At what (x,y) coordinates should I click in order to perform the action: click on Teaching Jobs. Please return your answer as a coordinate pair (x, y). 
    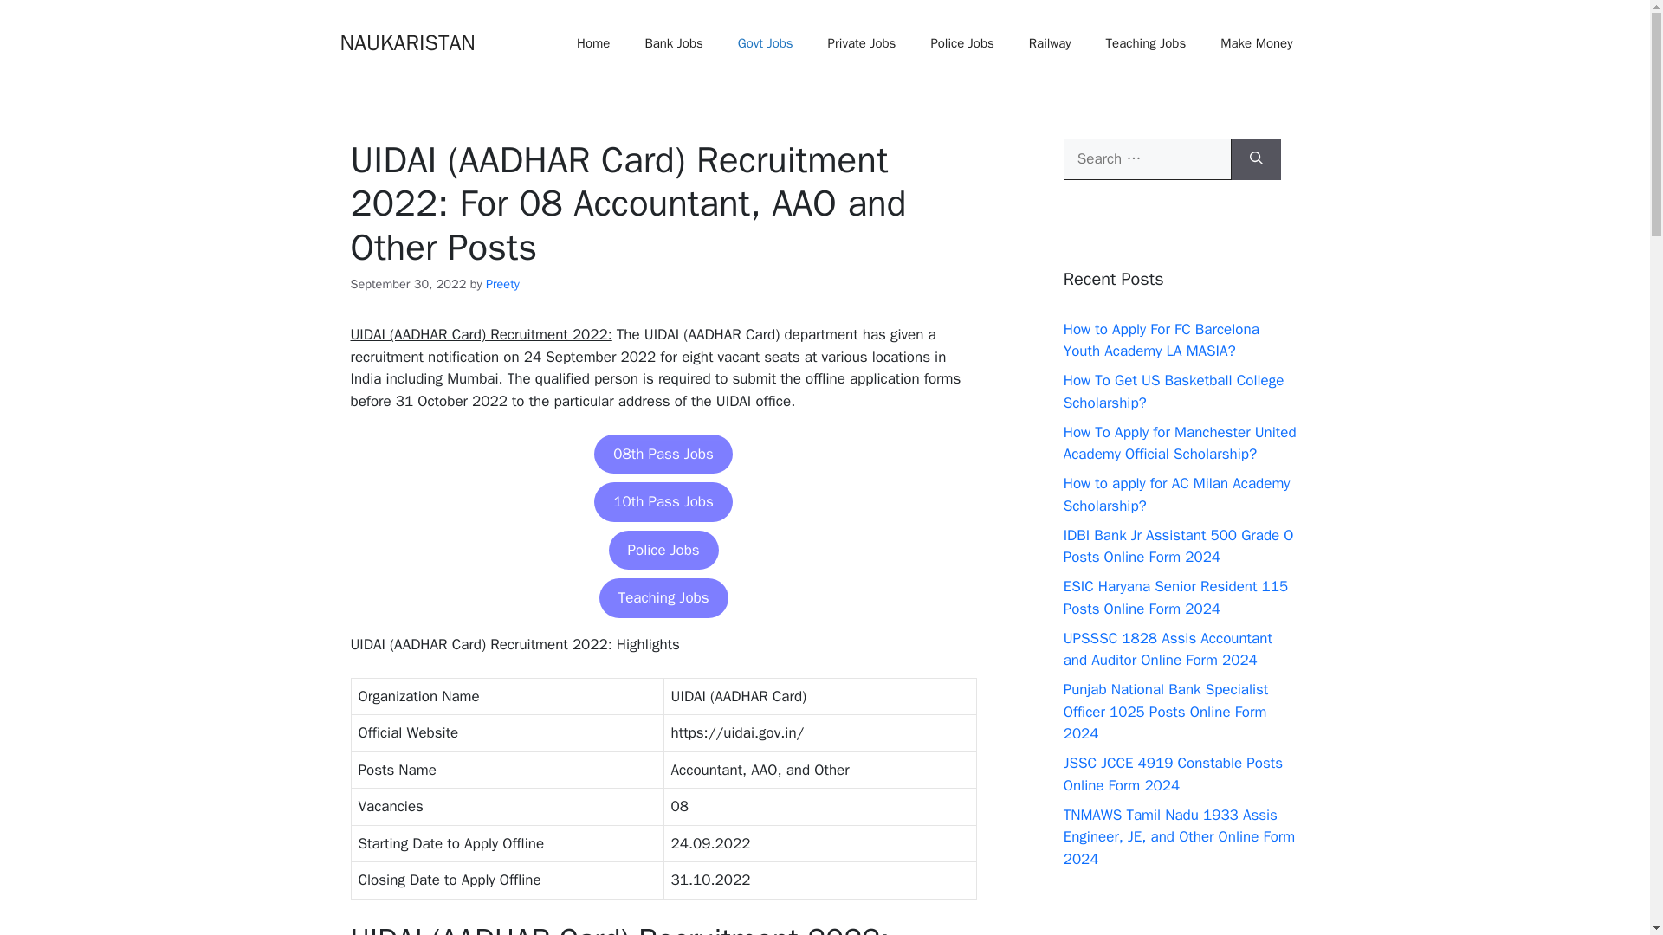
    Looking at the image, I should click on (1147, 43).